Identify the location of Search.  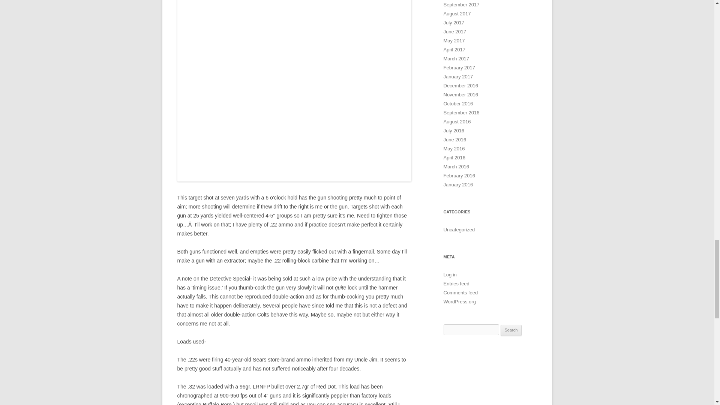
(511, 330).